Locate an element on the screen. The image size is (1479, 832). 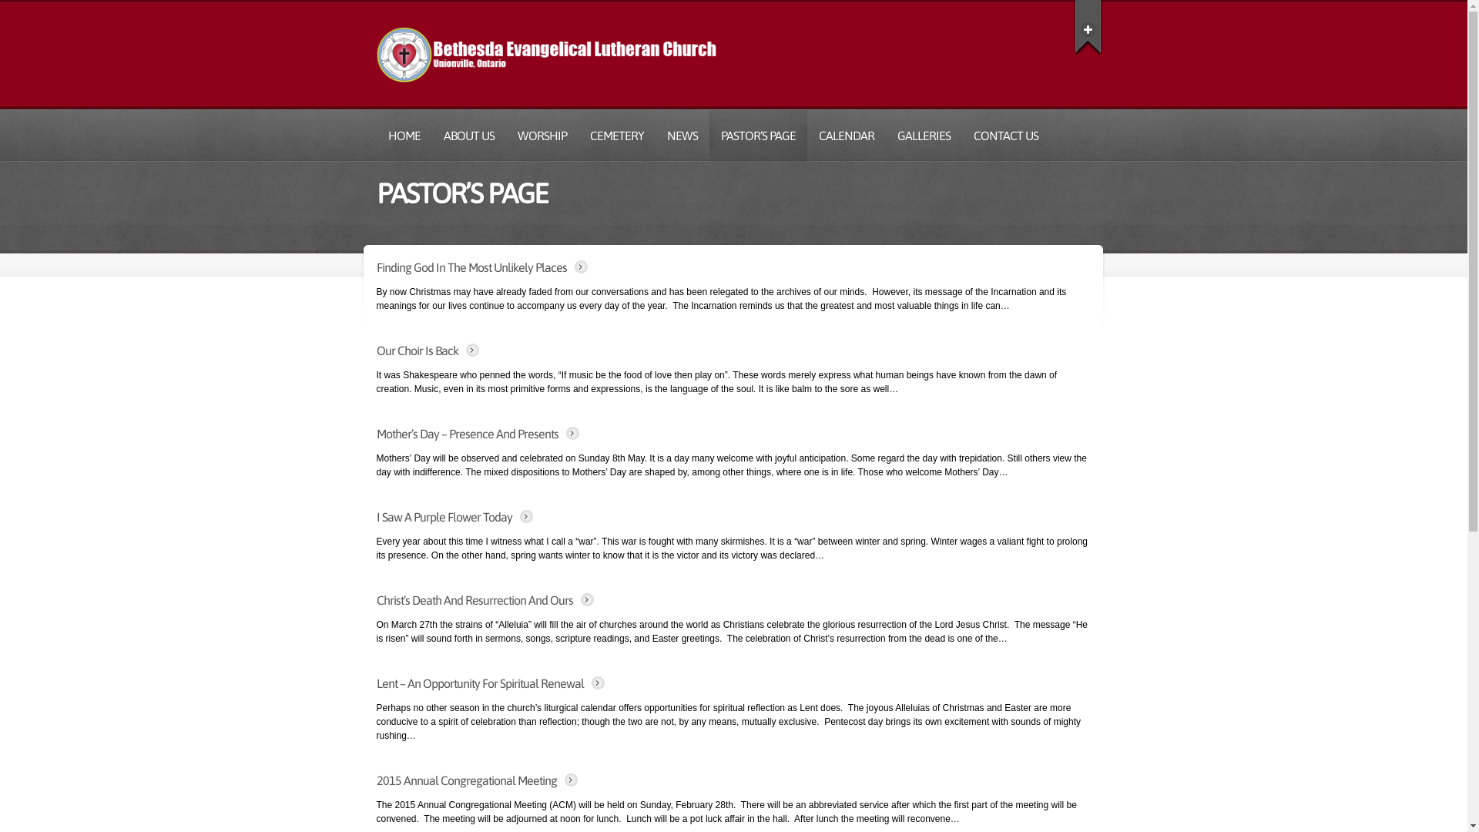
Finding God In The Most Unlikely Places is located at coordinates (471, 267).